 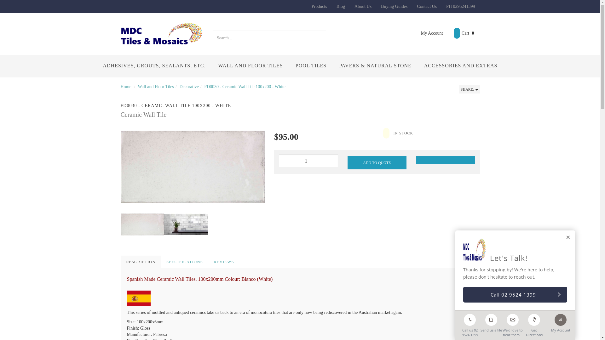 What do you see at coordinates (154, 66) in the screenshot?
I see `ADHESIVES, GROUTS, SEALANTS, ETC.` at bounding box center [154, 66].